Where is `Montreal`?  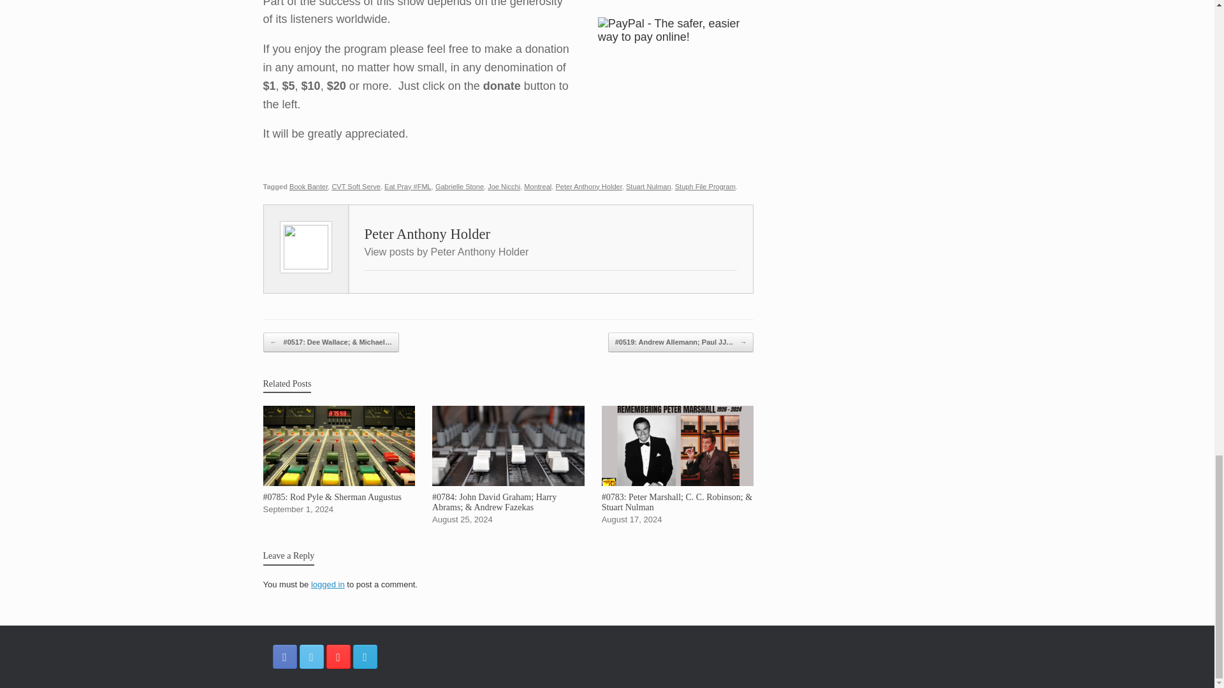
Montreal is located at coordinates (537, 187).